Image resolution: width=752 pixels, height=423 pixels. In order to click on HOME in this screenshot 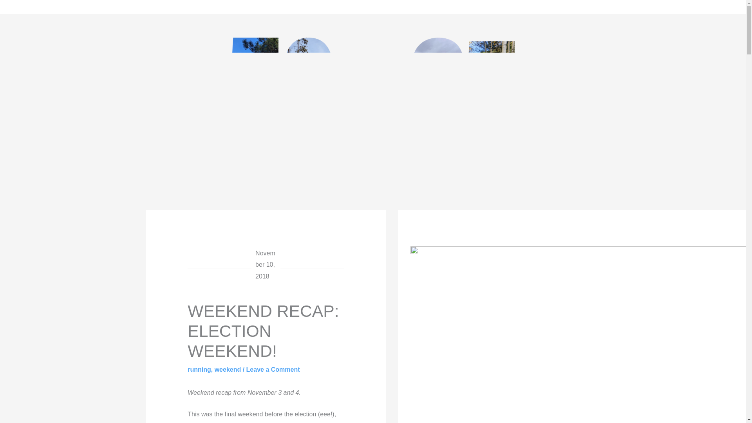, I will do `click(27, 7)`.